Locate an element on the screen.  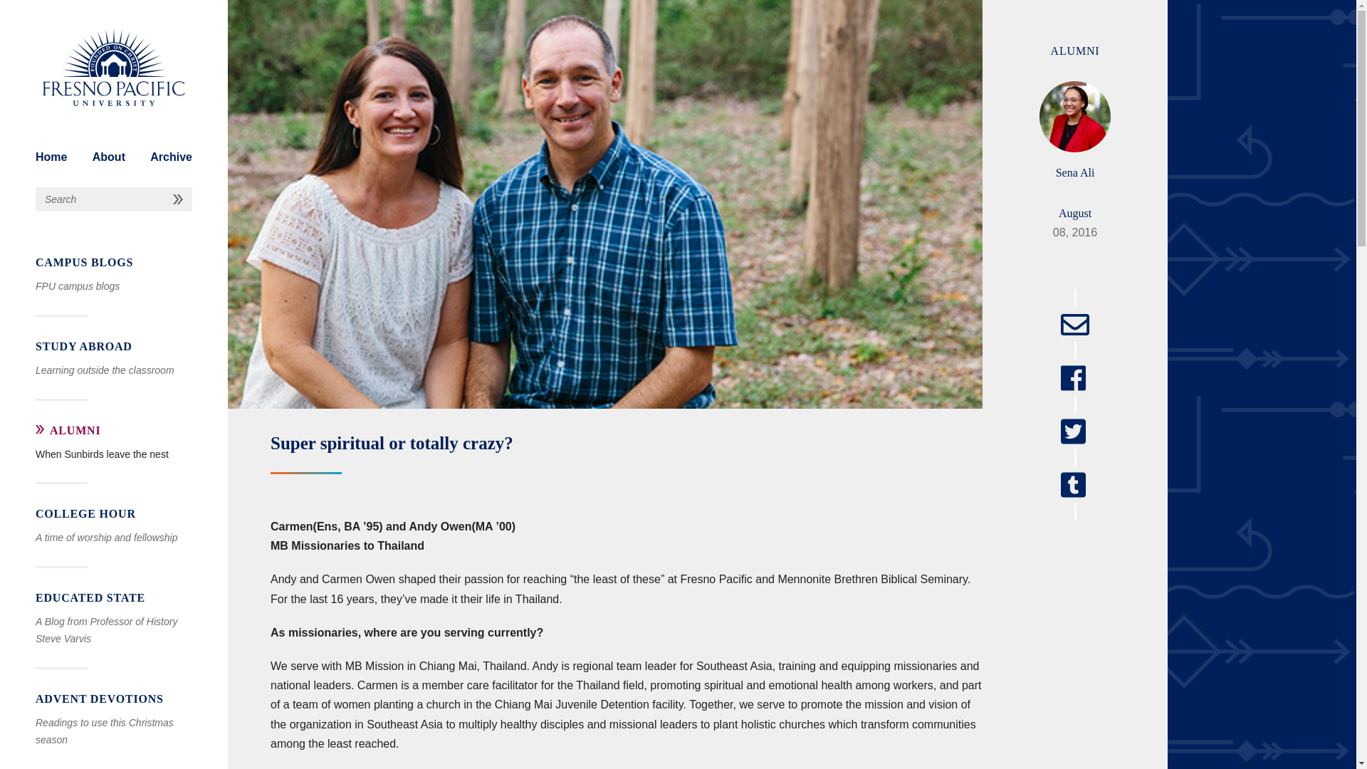
ALUMNI is located at coordinates (114, 430).